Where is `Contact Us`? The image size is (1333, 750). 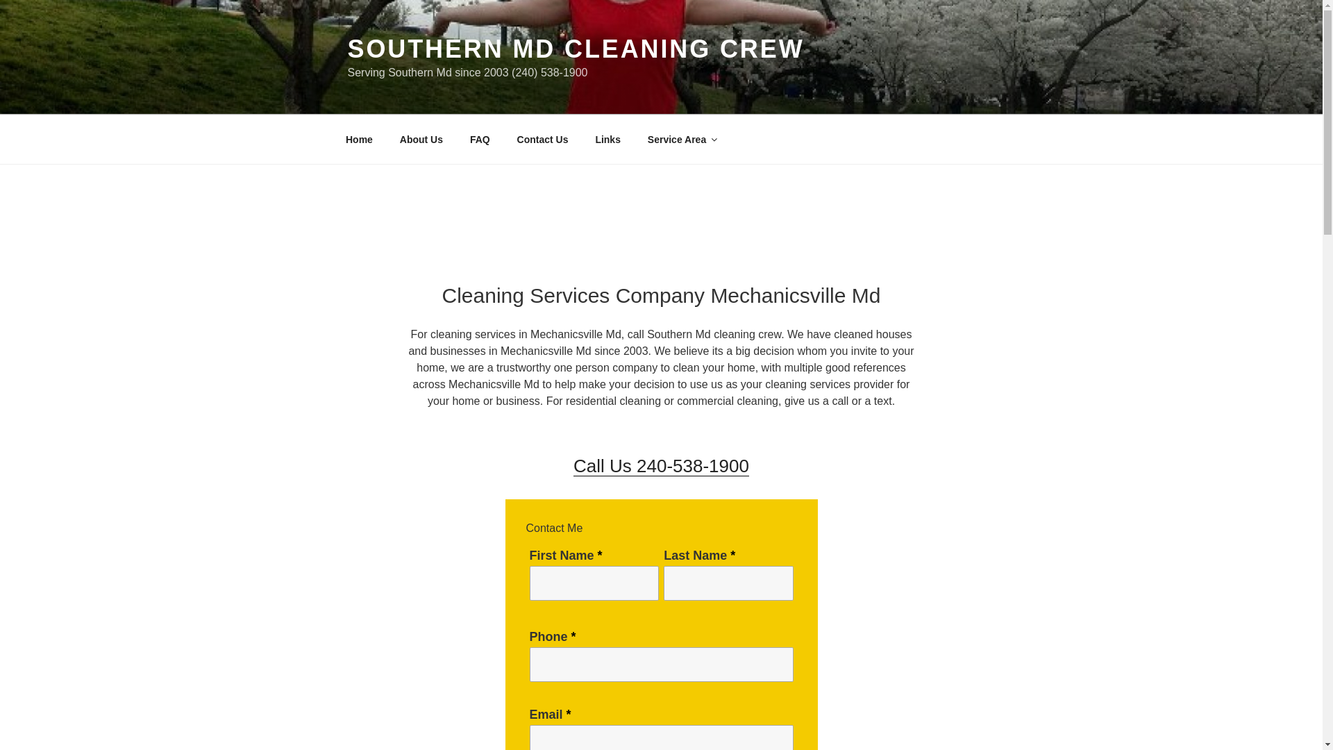
Contact Us is located at coordinates (542, 139).